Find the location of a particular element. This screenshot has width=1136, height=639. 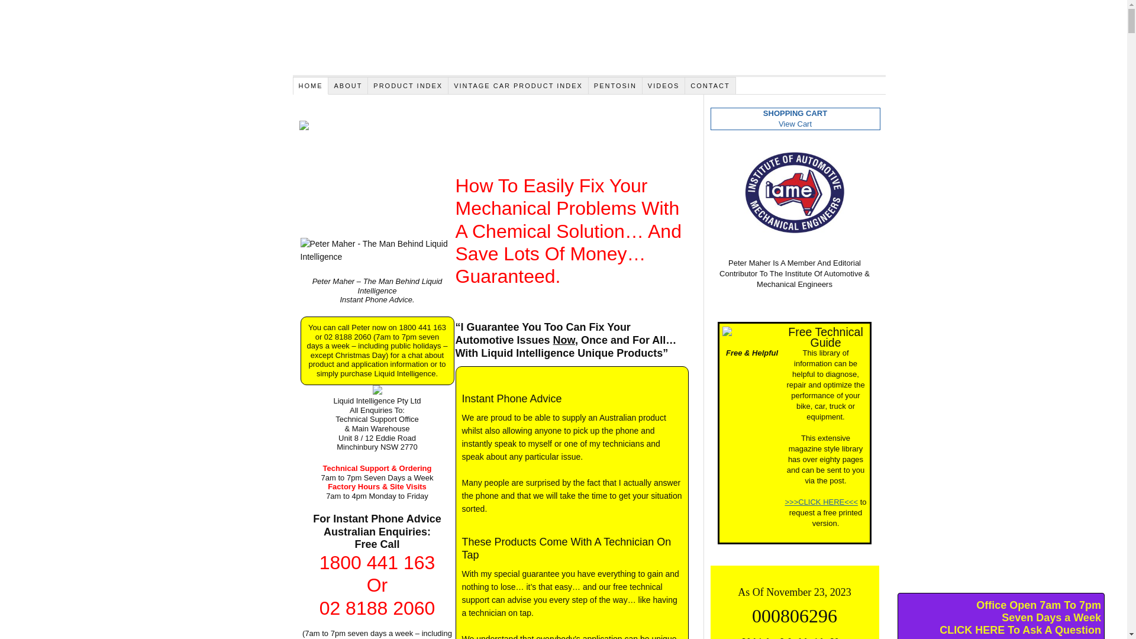

IAME Liquid Intelligence is located at coordinates (795, 193).